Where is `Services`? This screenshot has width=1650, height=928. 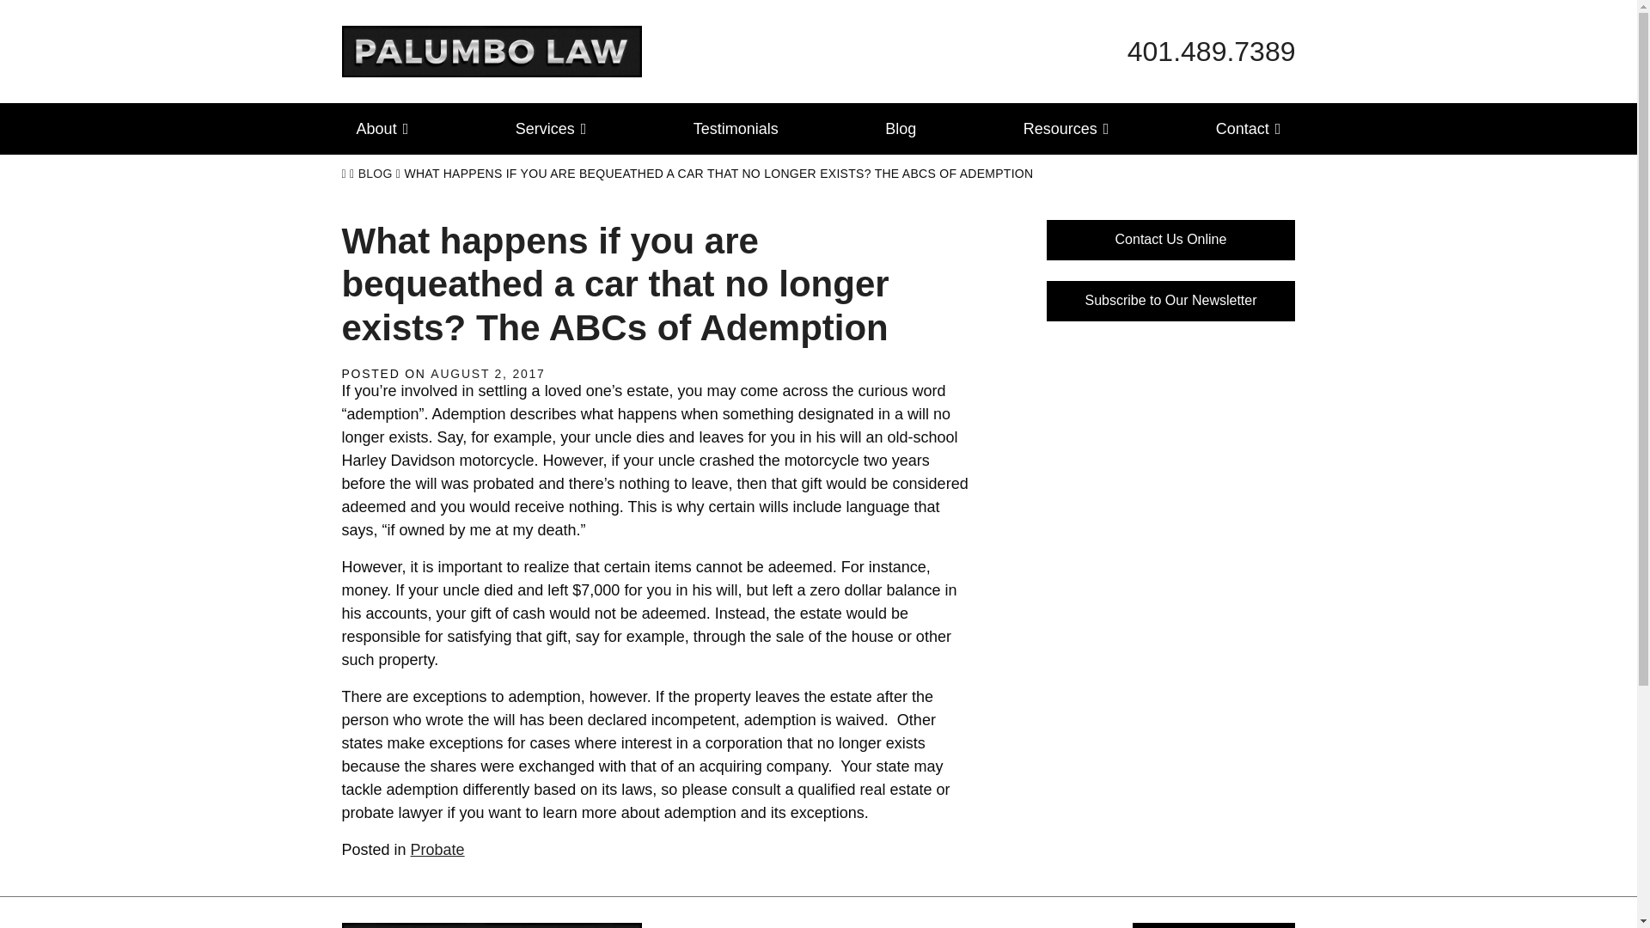
Services is located at coordinates (552, 129).